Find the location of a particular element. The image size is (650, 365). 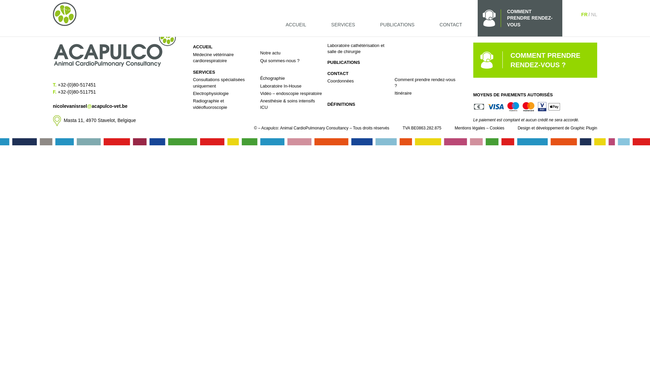

SERVICES is located at coordinates (343, 22).